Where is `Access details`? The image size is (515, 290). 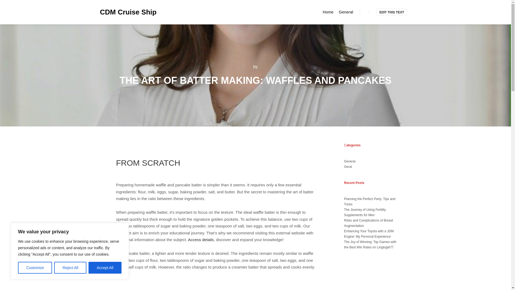 Access details is located at coordinates (201, 240).